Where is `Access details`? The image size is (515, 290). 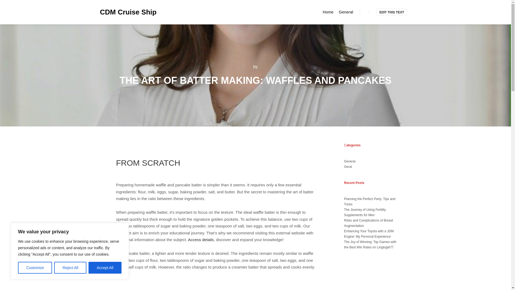 Access details is located at coordinates (201, 240).